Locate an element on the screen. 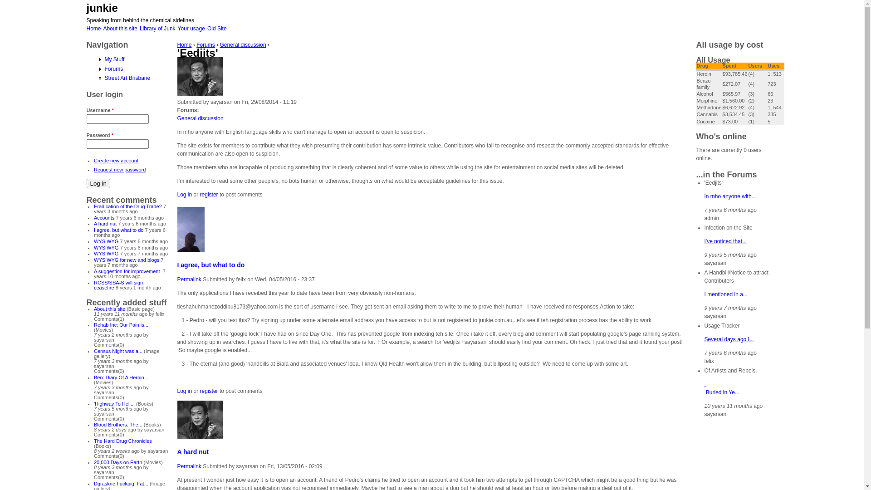 This screenshot has width=871, height=490. 'Highway To Hell... is located at coordinates (114, 404).